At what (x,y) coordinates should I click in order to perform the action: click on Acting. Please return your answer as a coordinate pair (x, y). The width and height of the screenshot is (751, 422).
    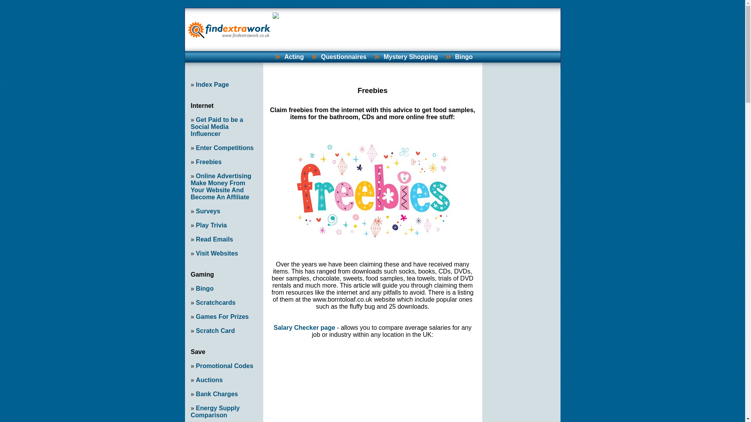
    Looking at the image, I should click on (294, 57).